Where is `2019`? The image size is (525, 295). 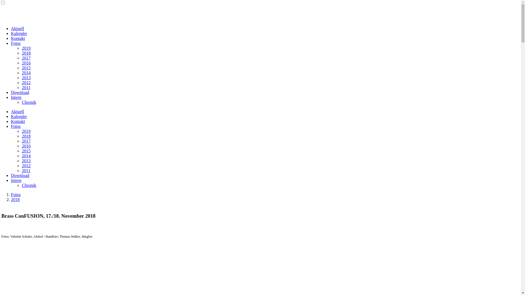
2019 is located at coordinates (26, 131).